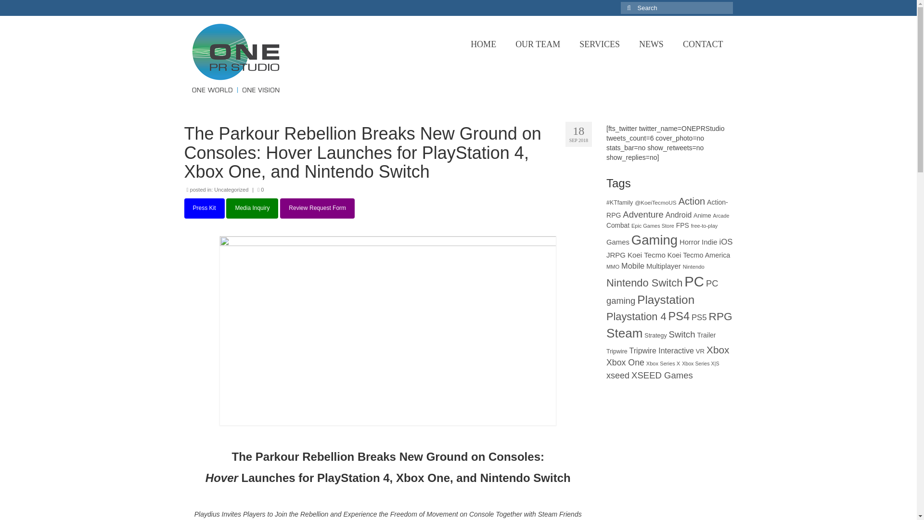 This screenshot has width=924, height=520. Describe the element at coordinates (231, 189) in the screenshot. I see `Uncategorized` at that location.